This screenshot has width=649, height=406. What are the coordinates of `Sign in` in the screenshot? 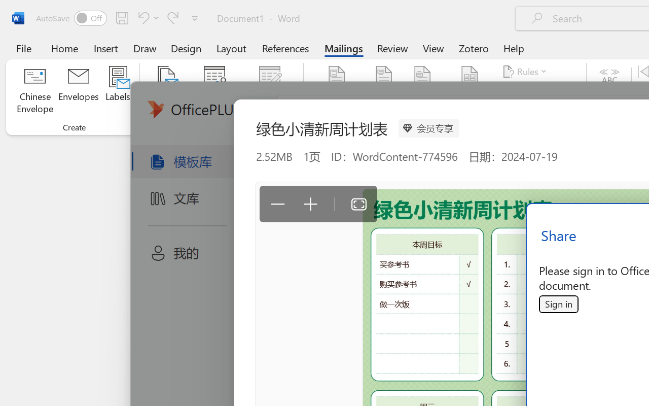 It's located at (558, 304).